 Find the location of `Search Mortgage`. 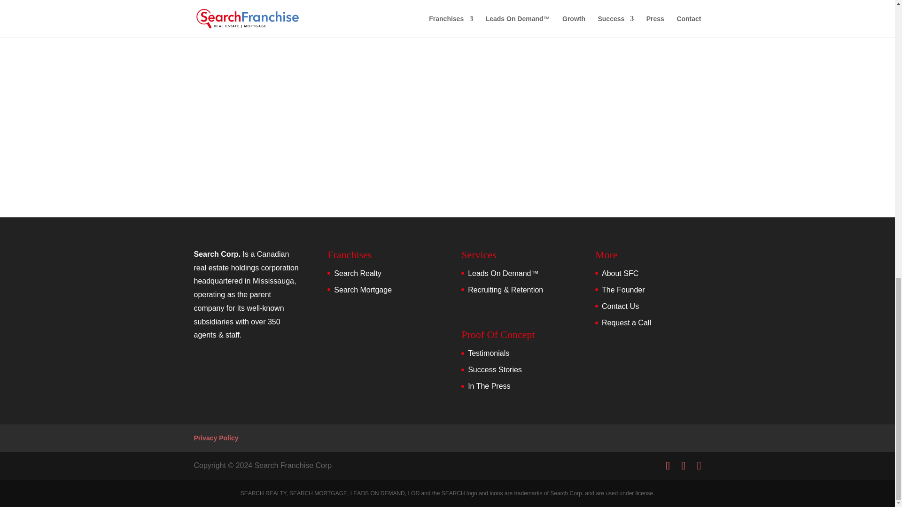

Search Mortgage is located at coordinates (363, 290).